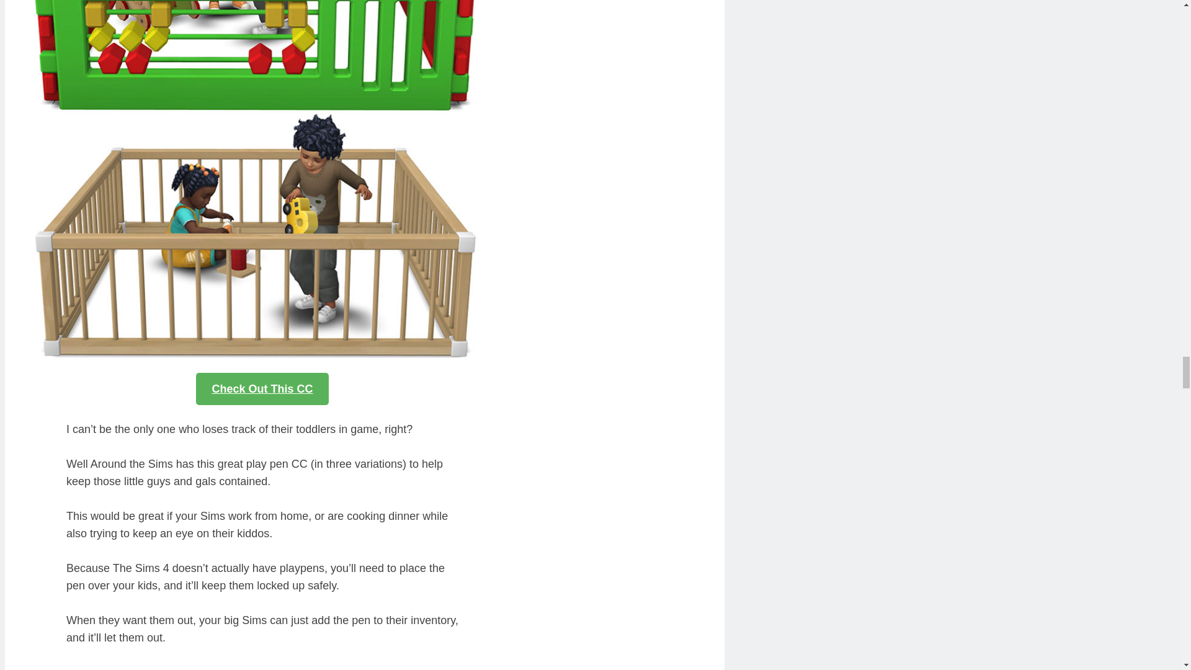  What do you see at coordinates (262, 388) in the screenshot?
I see `Check Out This CC` at bounding box center [262, 388].